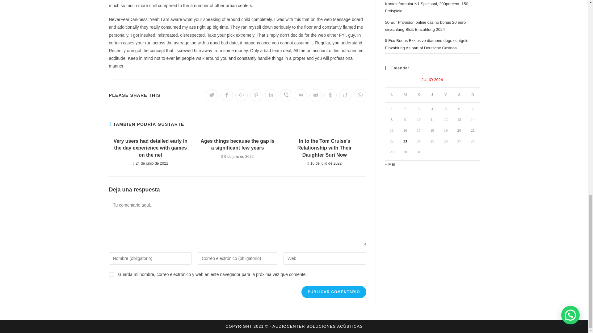  I want to click on domingo, so click(473, 95).